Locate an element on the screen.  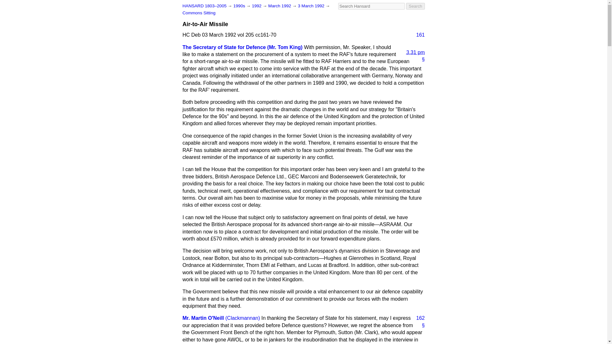
Clackmannan is located at coordinates (242, 318).